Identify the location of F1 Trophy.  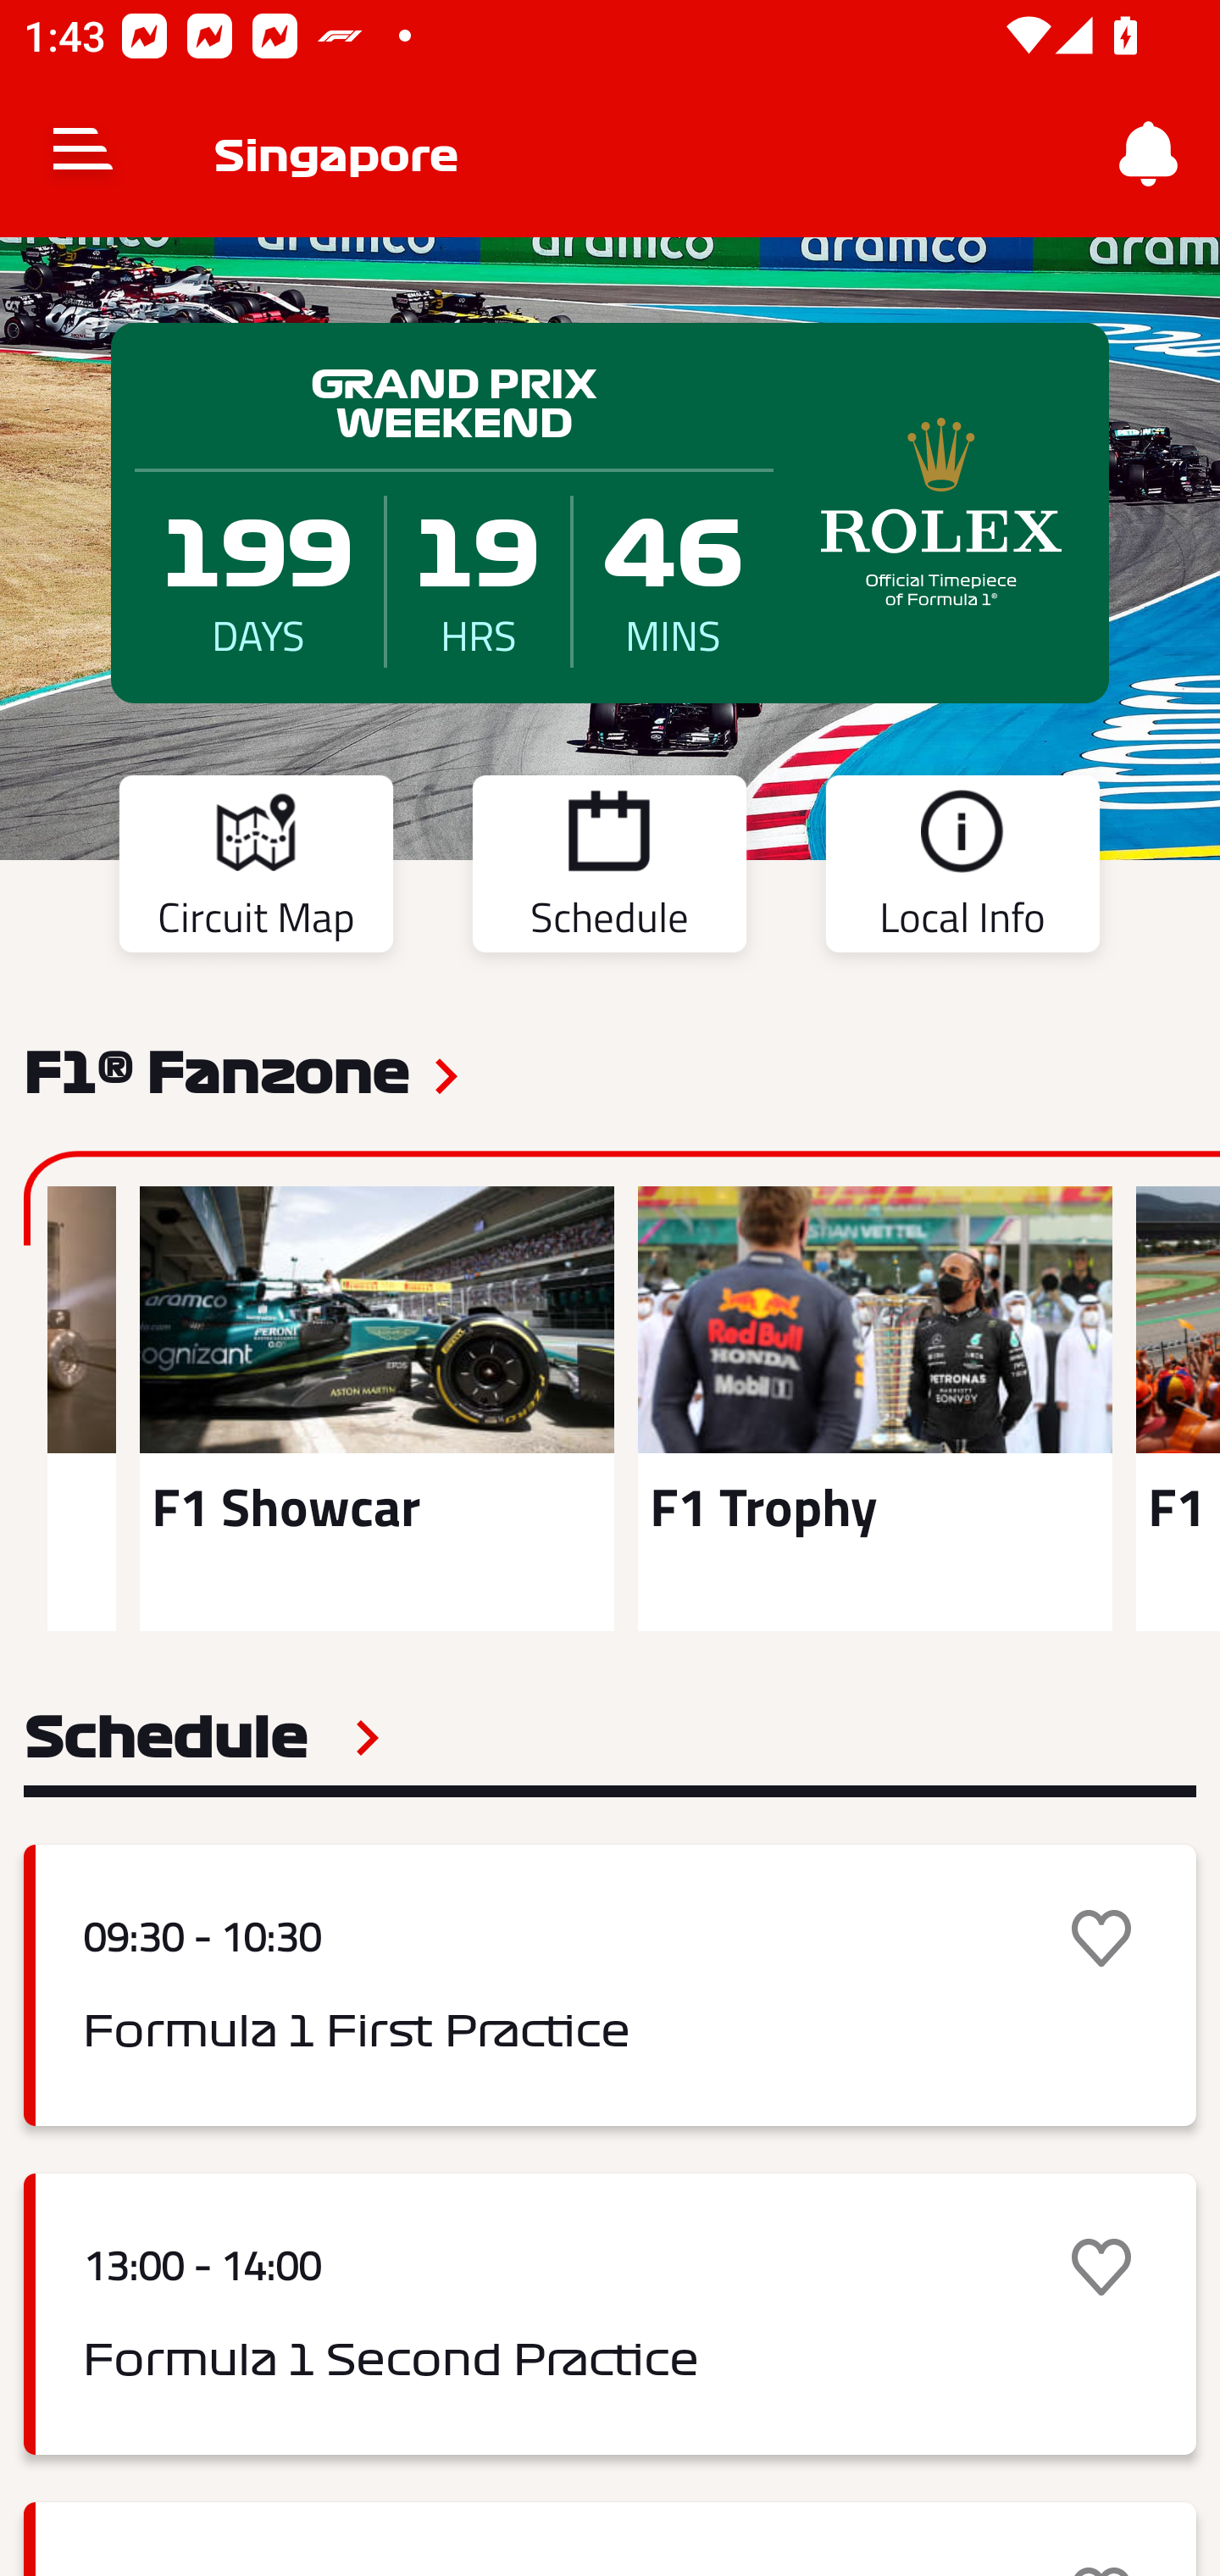
(875, 1408).